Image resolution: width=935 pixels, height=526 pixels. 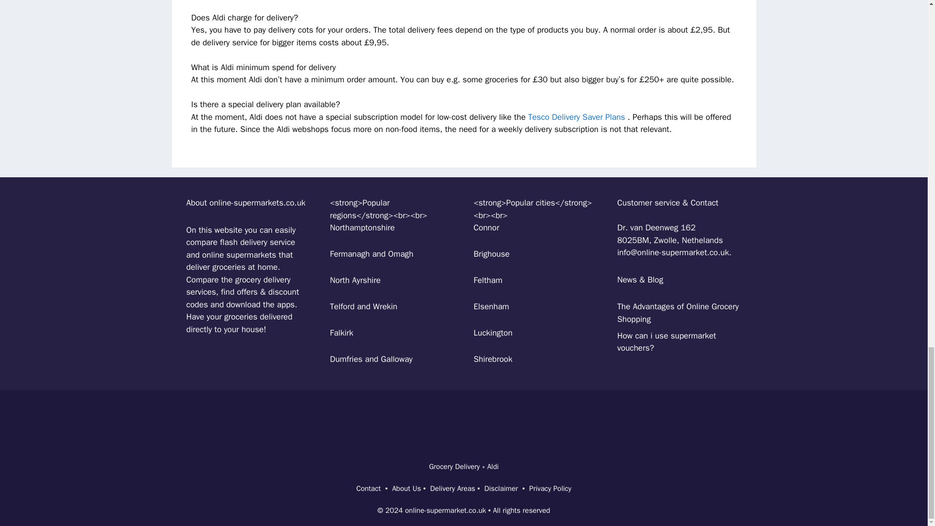 What do you see at coordinates (362, 227) in the screenshot?
I see `Northamptonshire` at bounding box center [362, 227].